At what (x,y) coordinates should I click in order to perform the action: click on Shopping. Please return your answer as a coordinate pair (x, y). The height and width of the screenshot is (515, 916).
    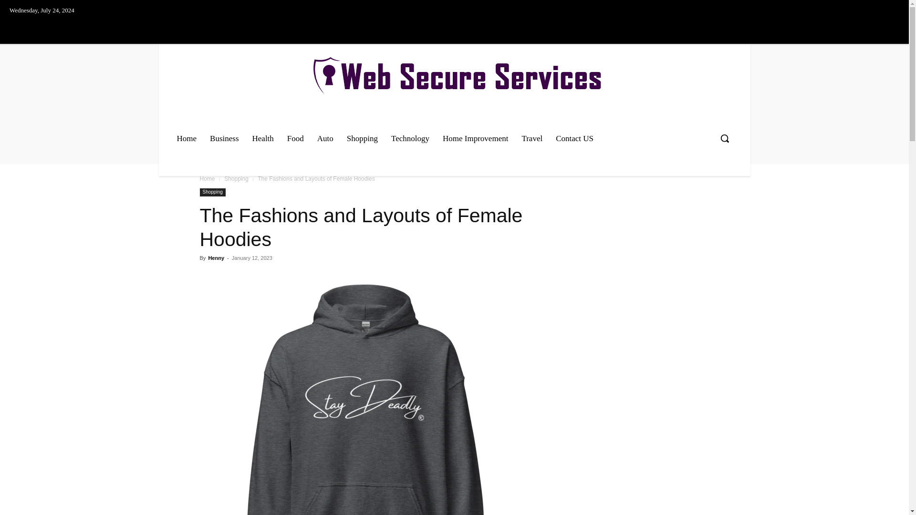
    Looking at the image, I should click on (212, 192).